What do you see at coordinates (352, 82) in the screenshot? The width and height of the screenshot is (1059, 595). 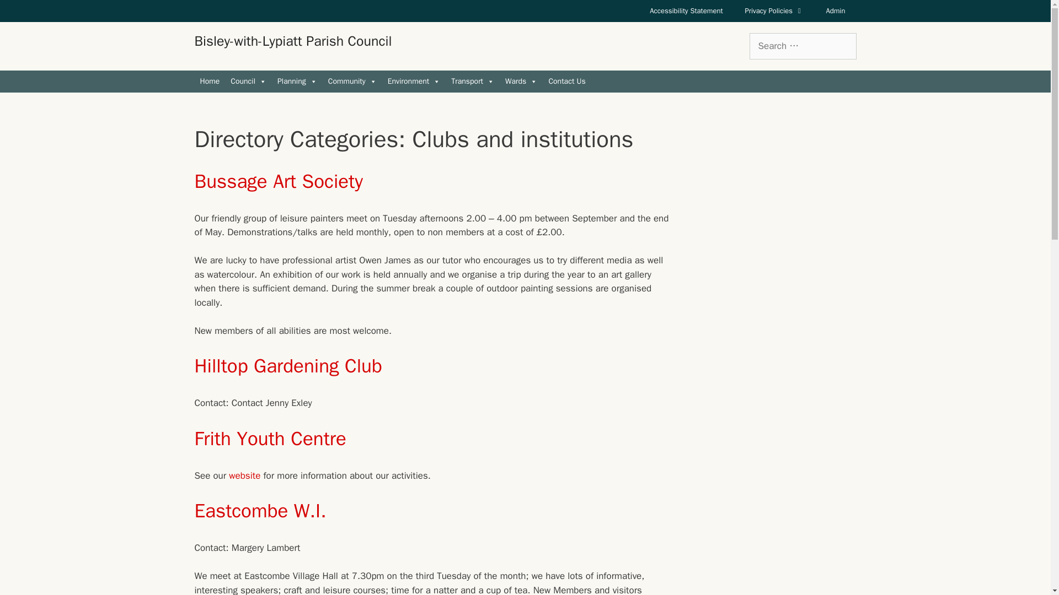 I see `Community` at bounding box center [352, 82].